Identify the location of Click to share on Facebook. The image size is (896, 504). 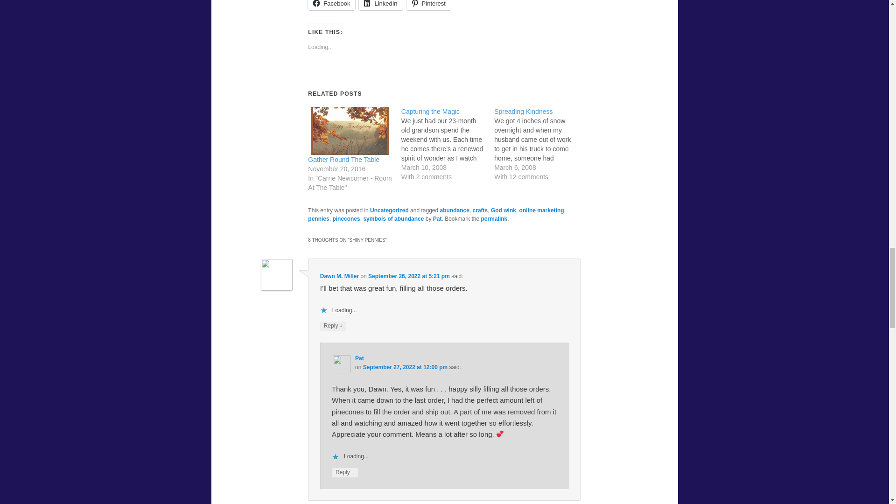
(331, 5).